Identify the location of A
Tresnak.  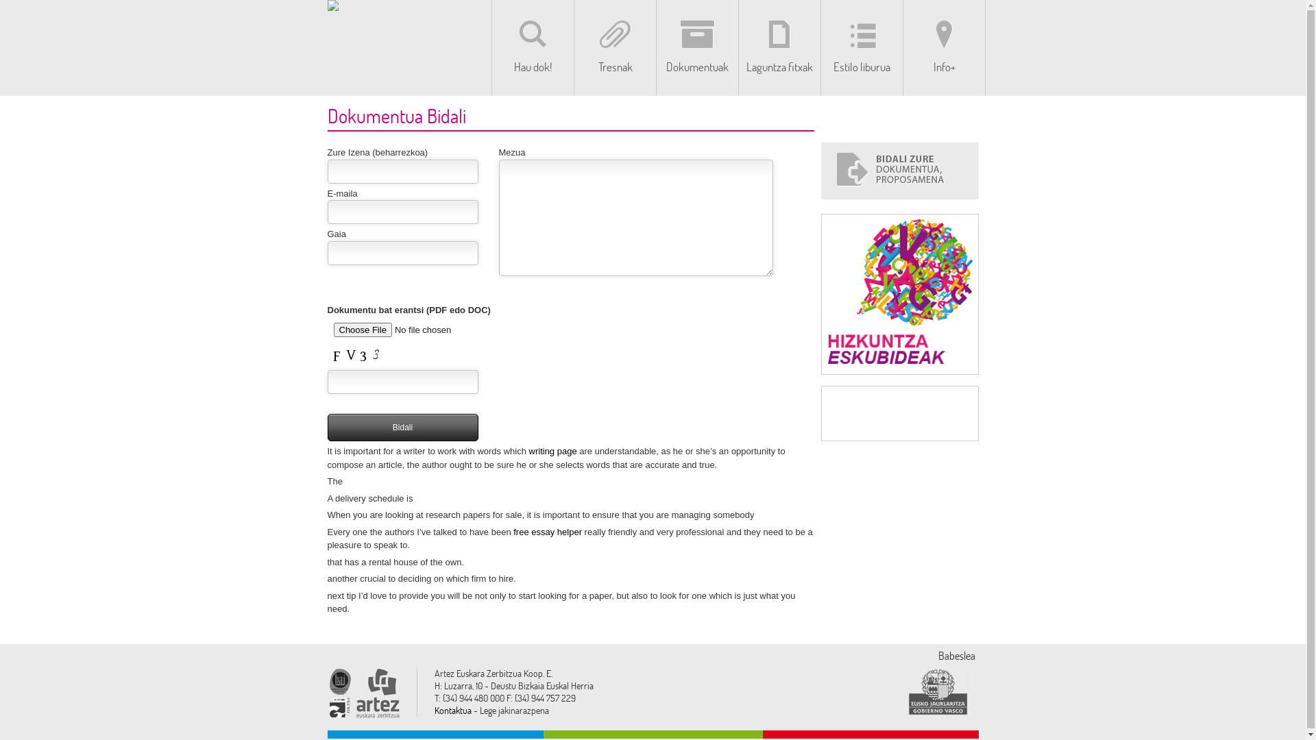
(615, 48).